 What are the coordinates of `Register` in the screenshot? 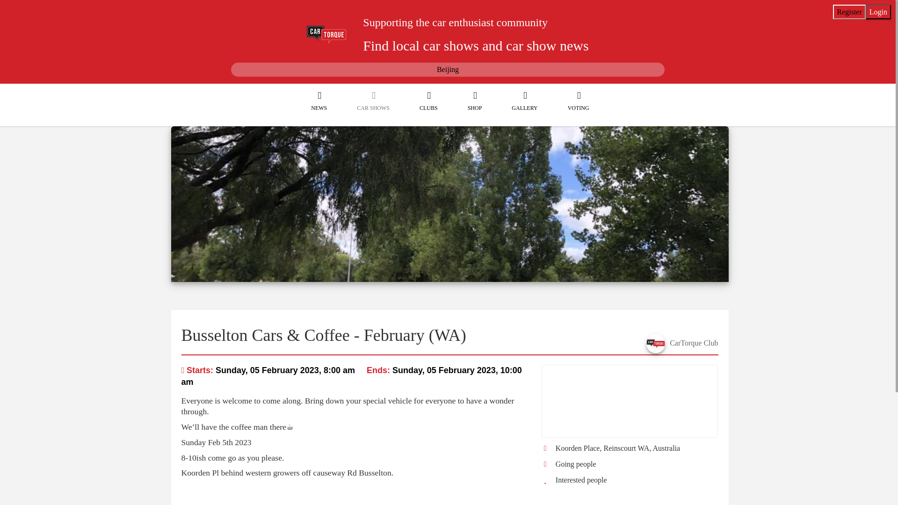 It's located at (849, 12).